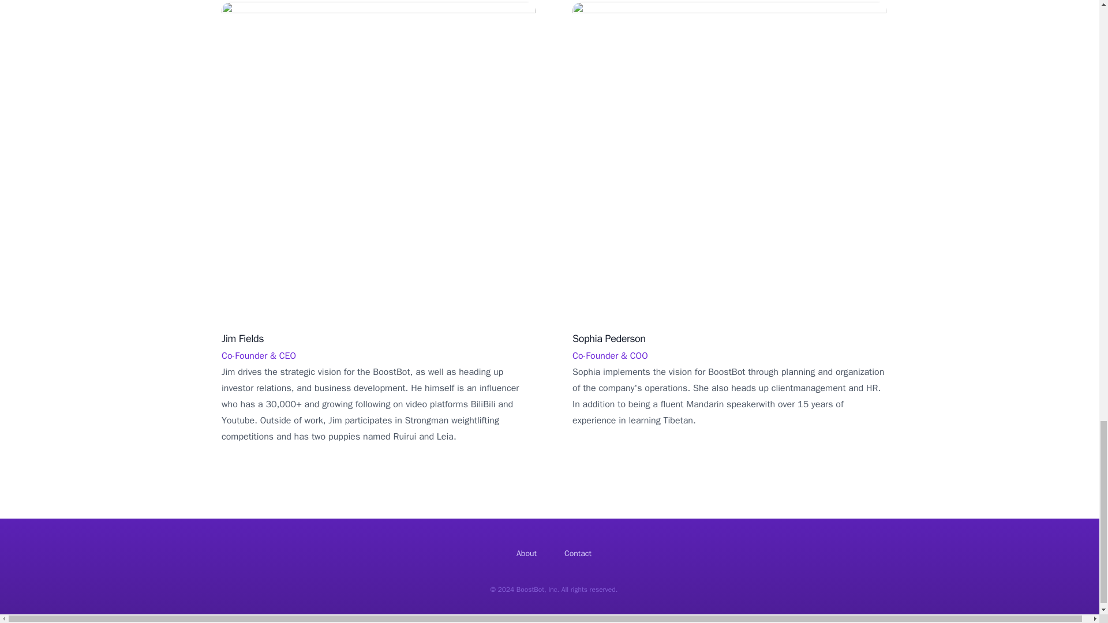 The height and width of the screenshot is (623, 1108). What do you see at coordinates (526, 553) in the screenshot?
I see `About` at bounding box center [526, 553].